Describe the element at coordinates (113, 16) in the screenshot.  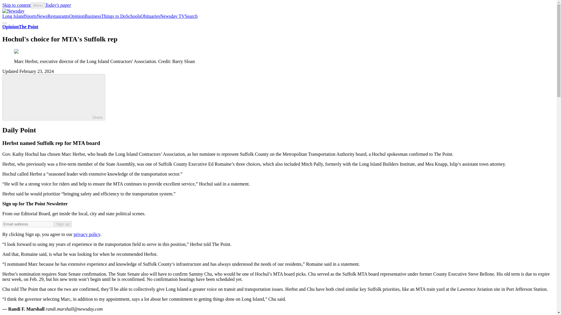
I see `Things to Do` at that location.